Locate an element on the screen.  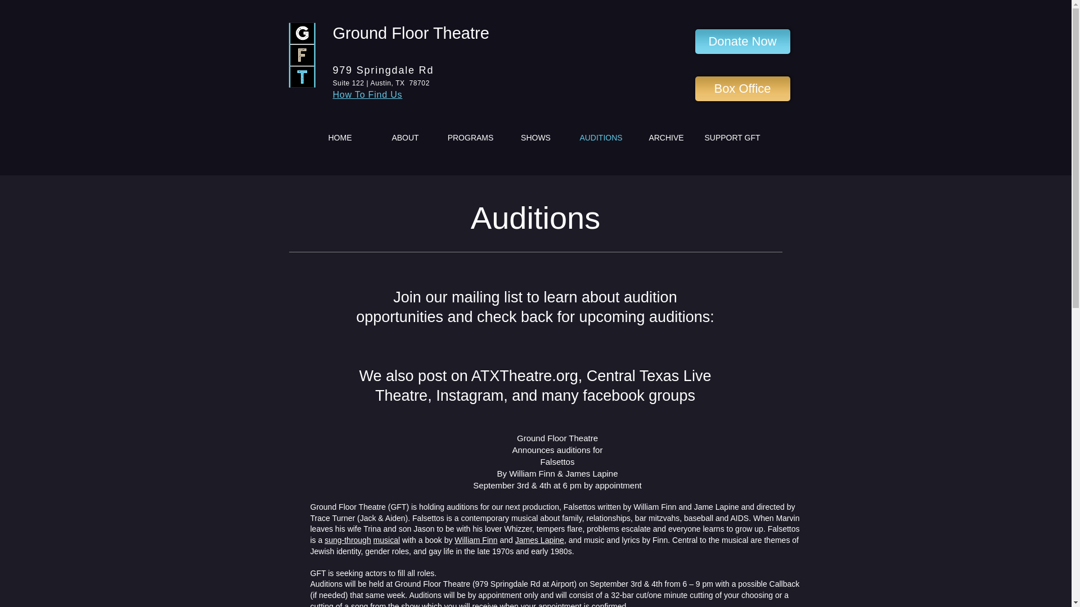
Ground Floor Theatre is located at coordinates (411, 33).